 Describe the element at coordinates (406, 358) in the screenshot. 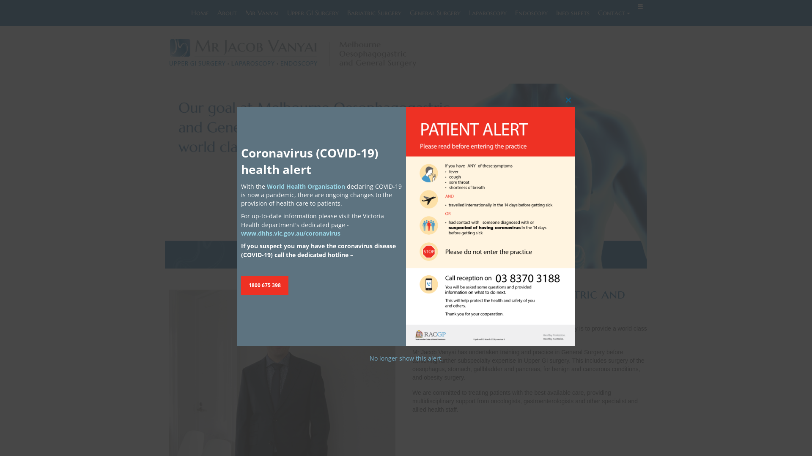

I see `No longer show this alert.` at that location.